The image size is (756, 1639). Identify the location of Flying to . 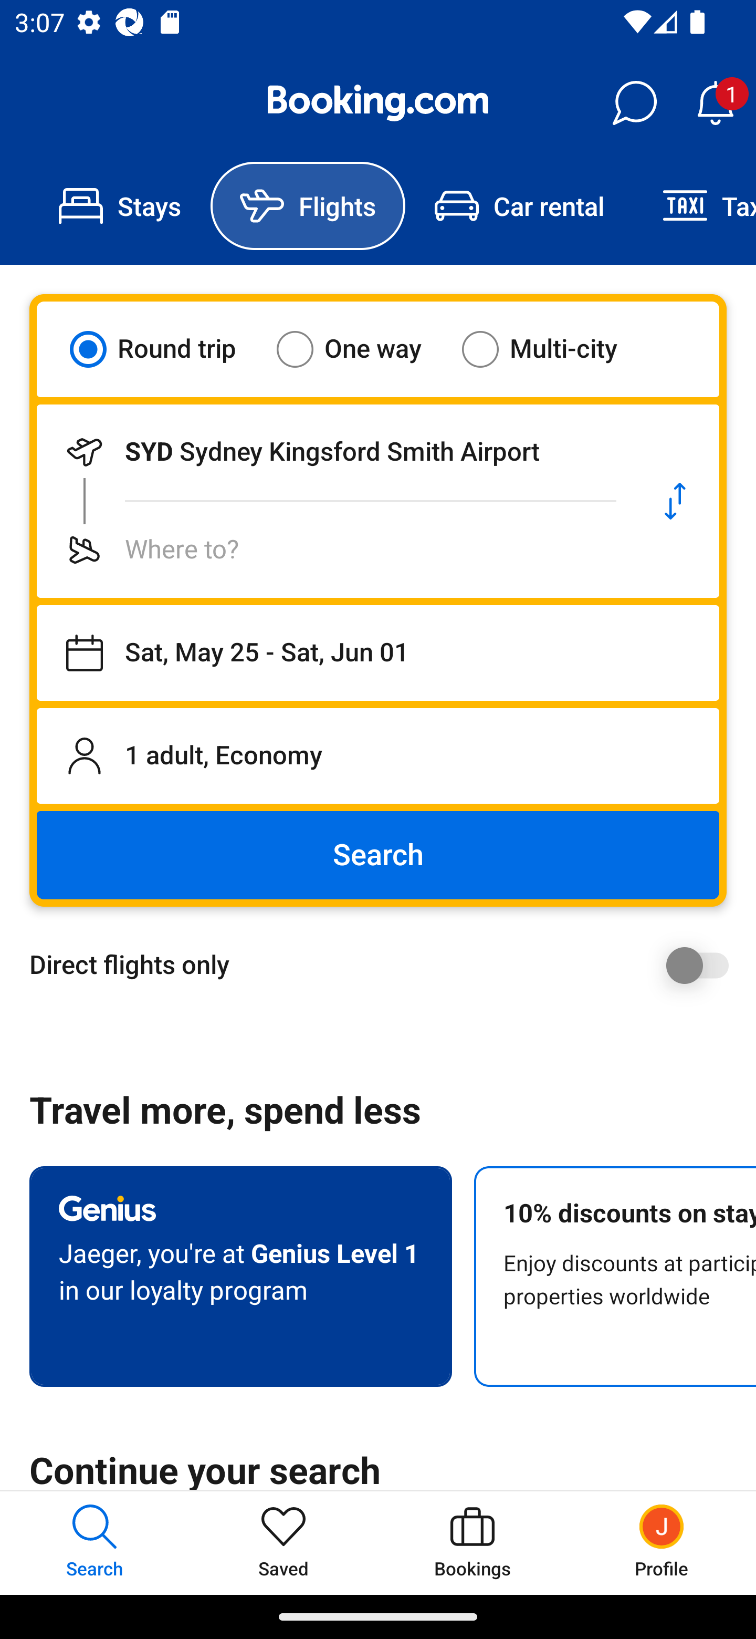
(334, 549).